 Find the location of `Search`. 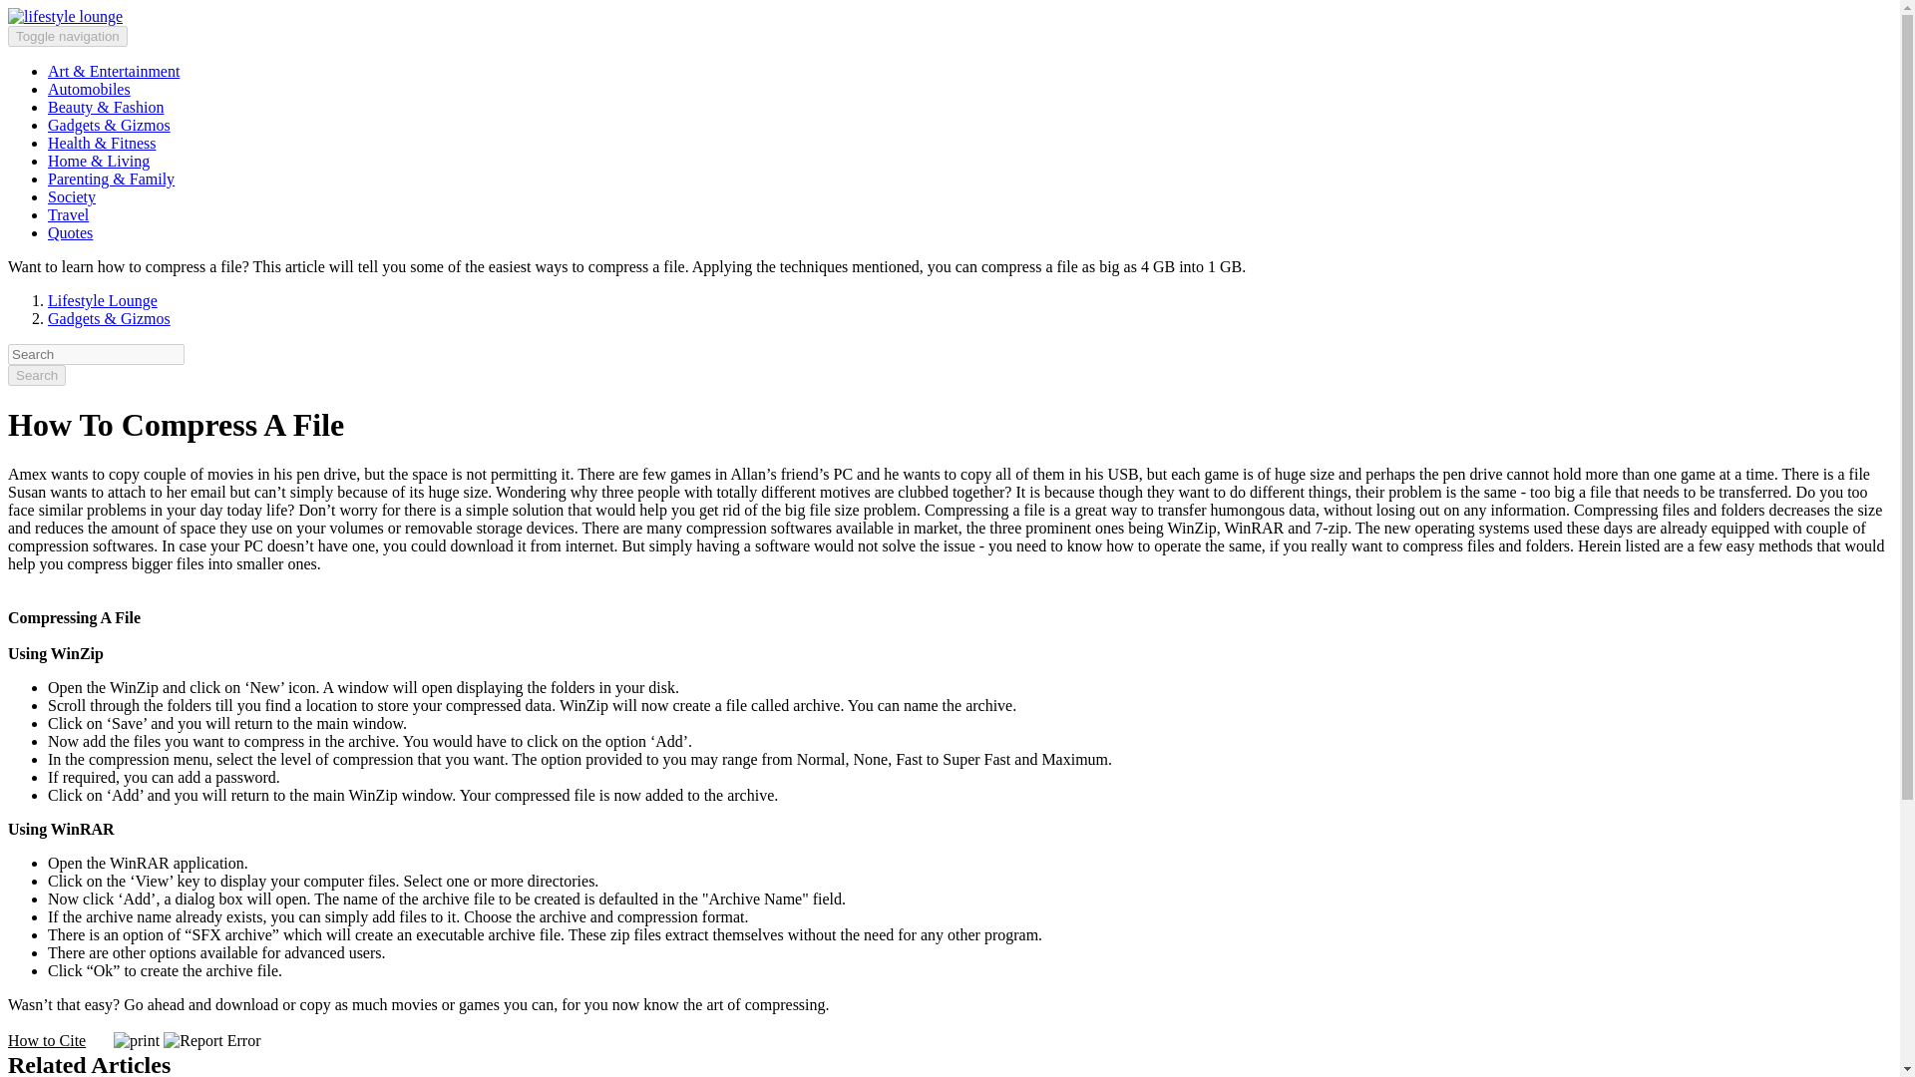

Search is located at coordinates (36, 375).